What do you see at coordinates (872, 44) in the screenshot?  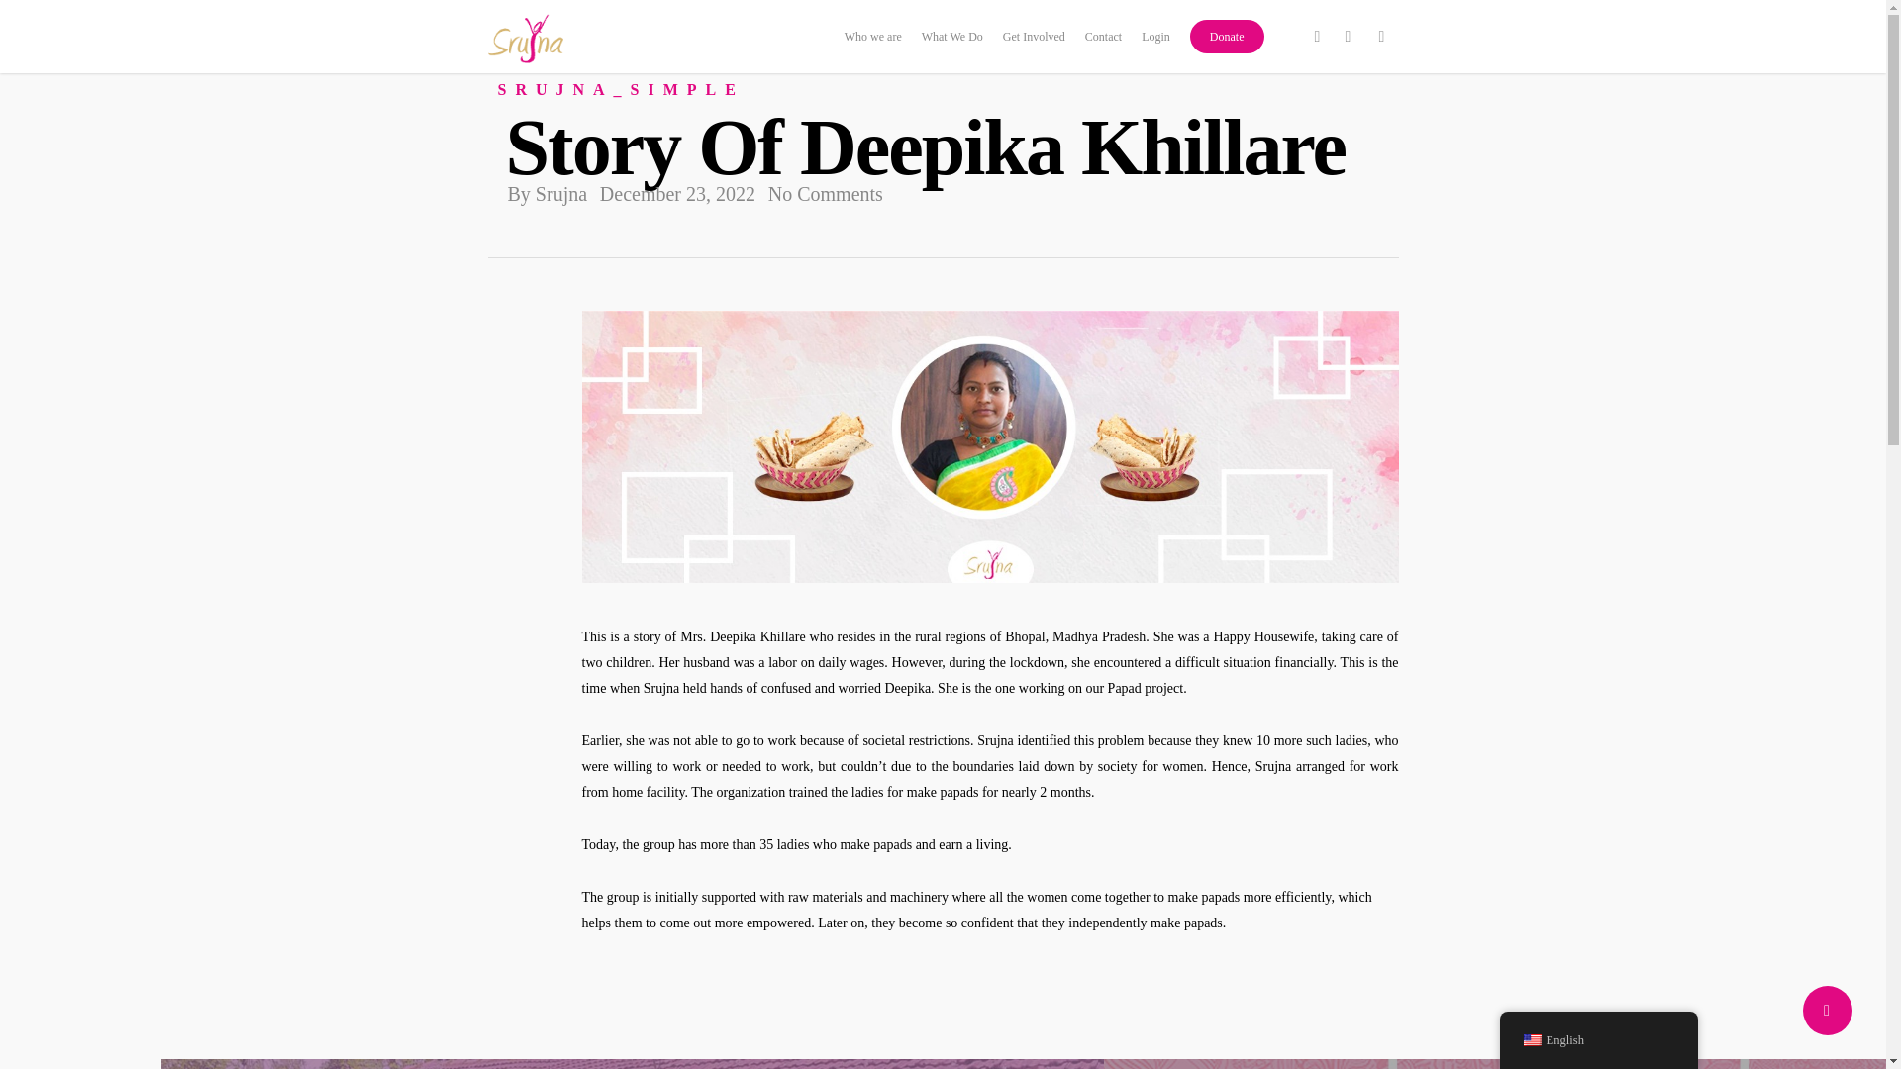 I see `Who we are` at bounding box center [872, 44].